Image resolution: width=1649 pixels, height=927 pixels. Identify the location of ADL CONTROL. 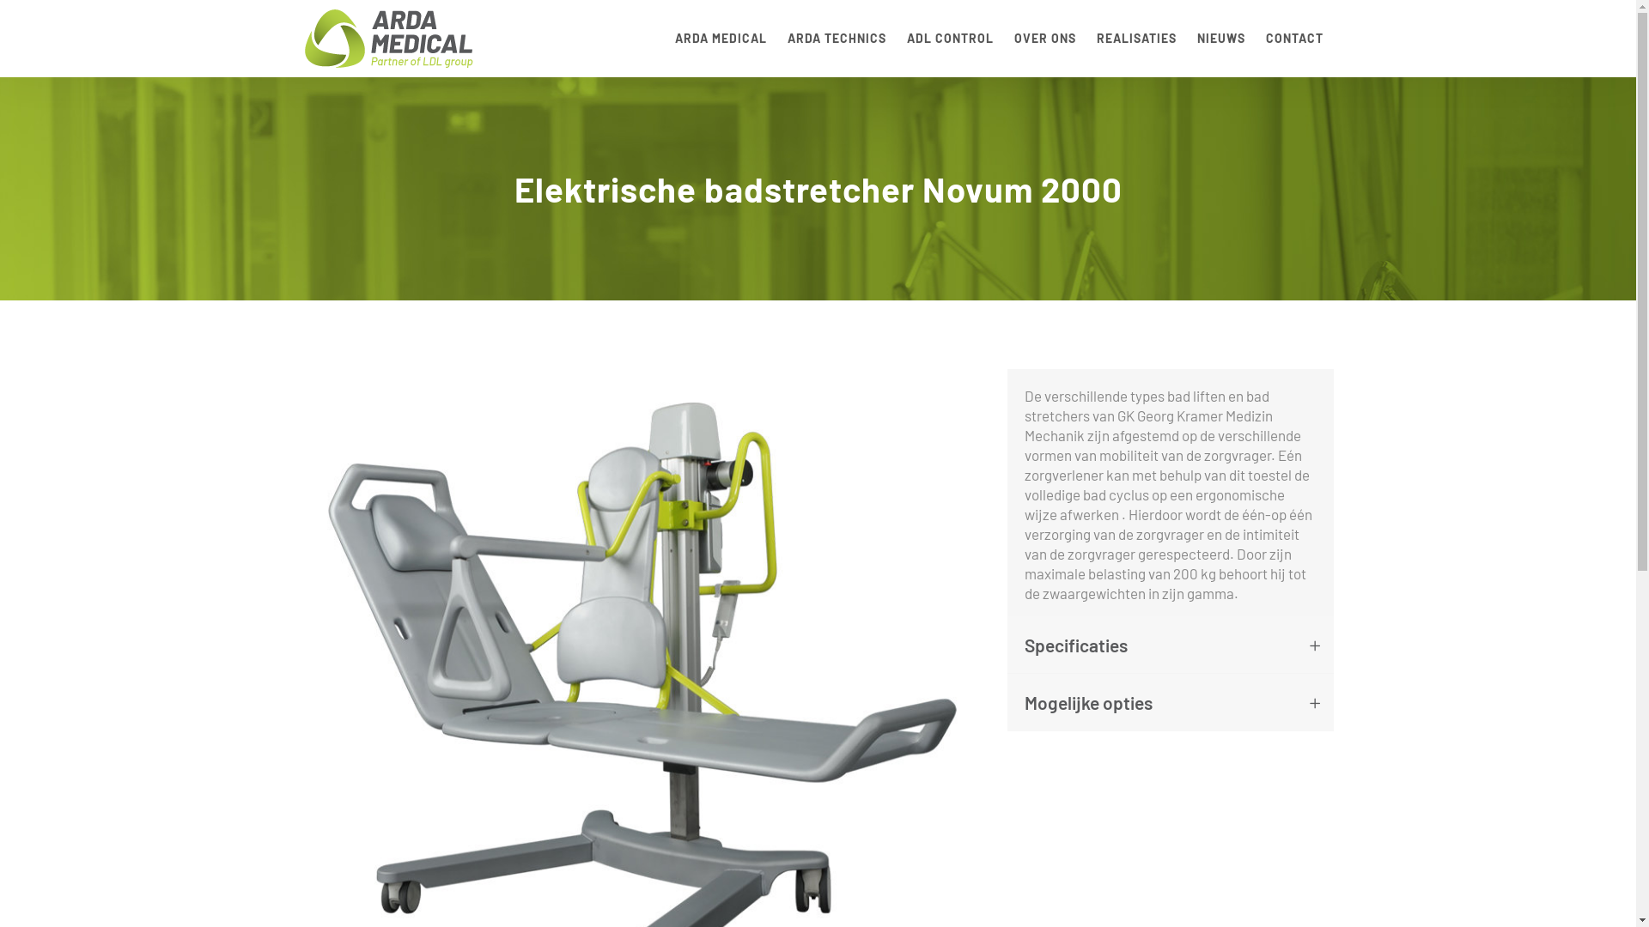
(950, 39).